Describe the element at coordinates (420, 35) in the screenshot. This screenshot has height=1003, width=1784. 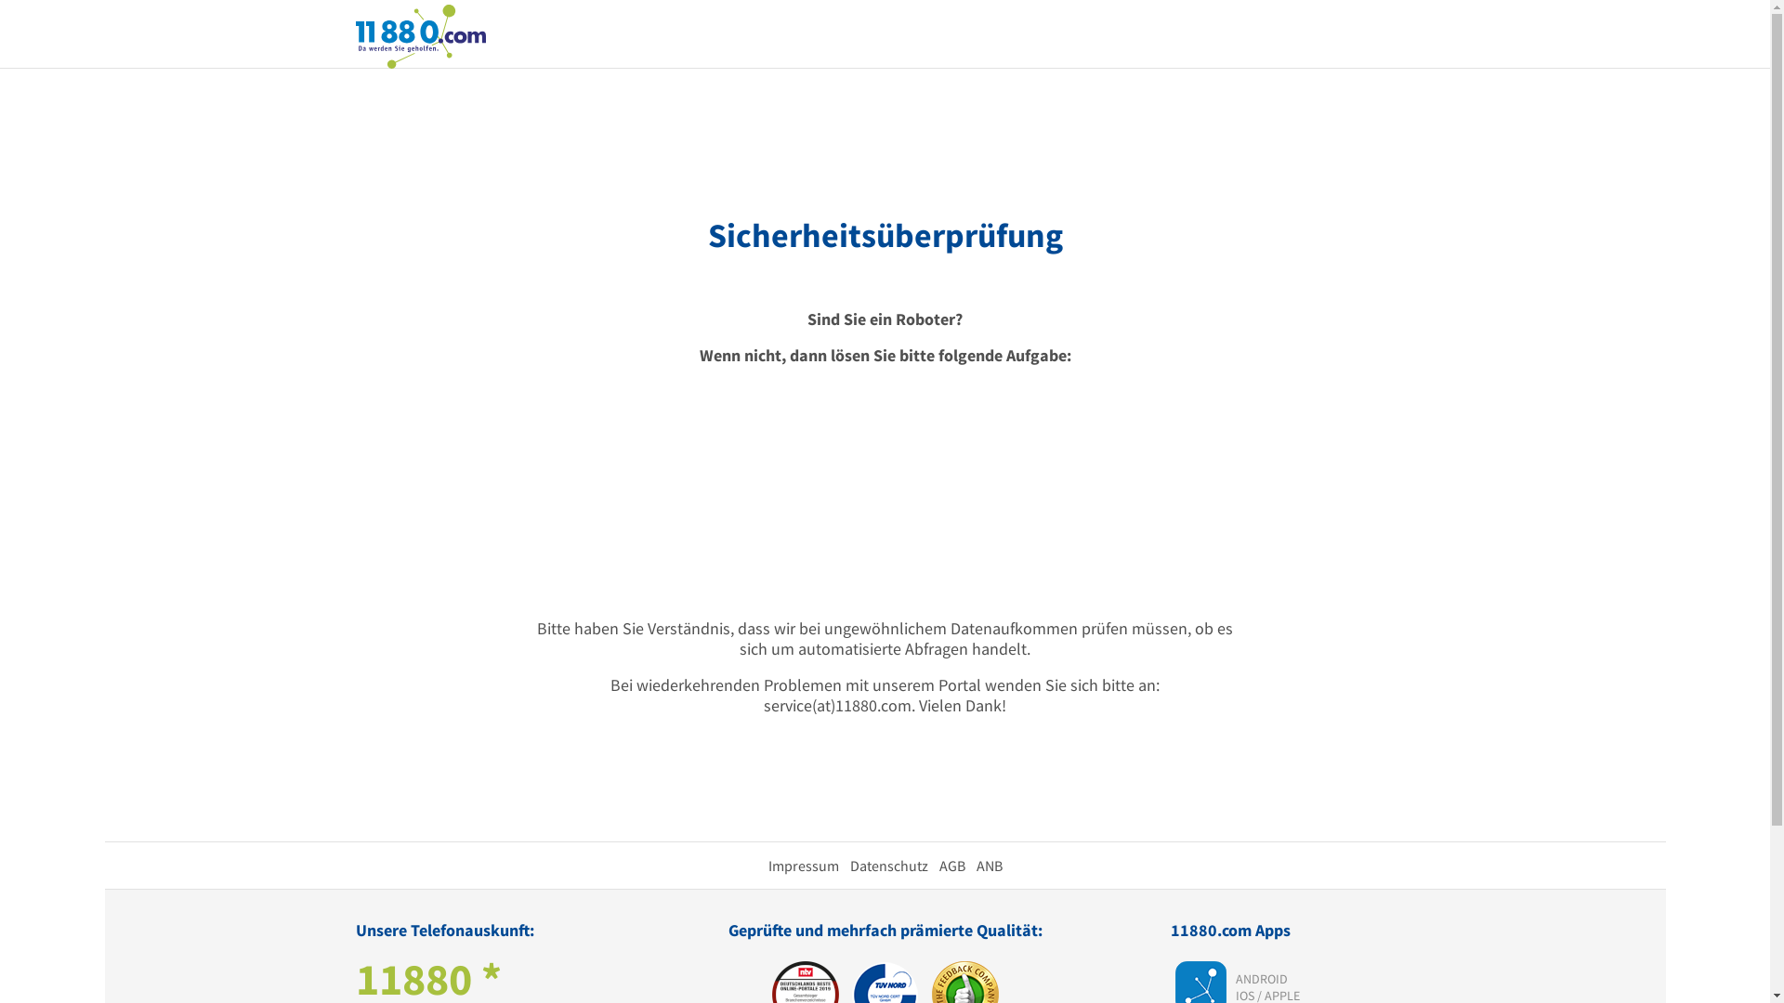
I see `11880.com` at that location.